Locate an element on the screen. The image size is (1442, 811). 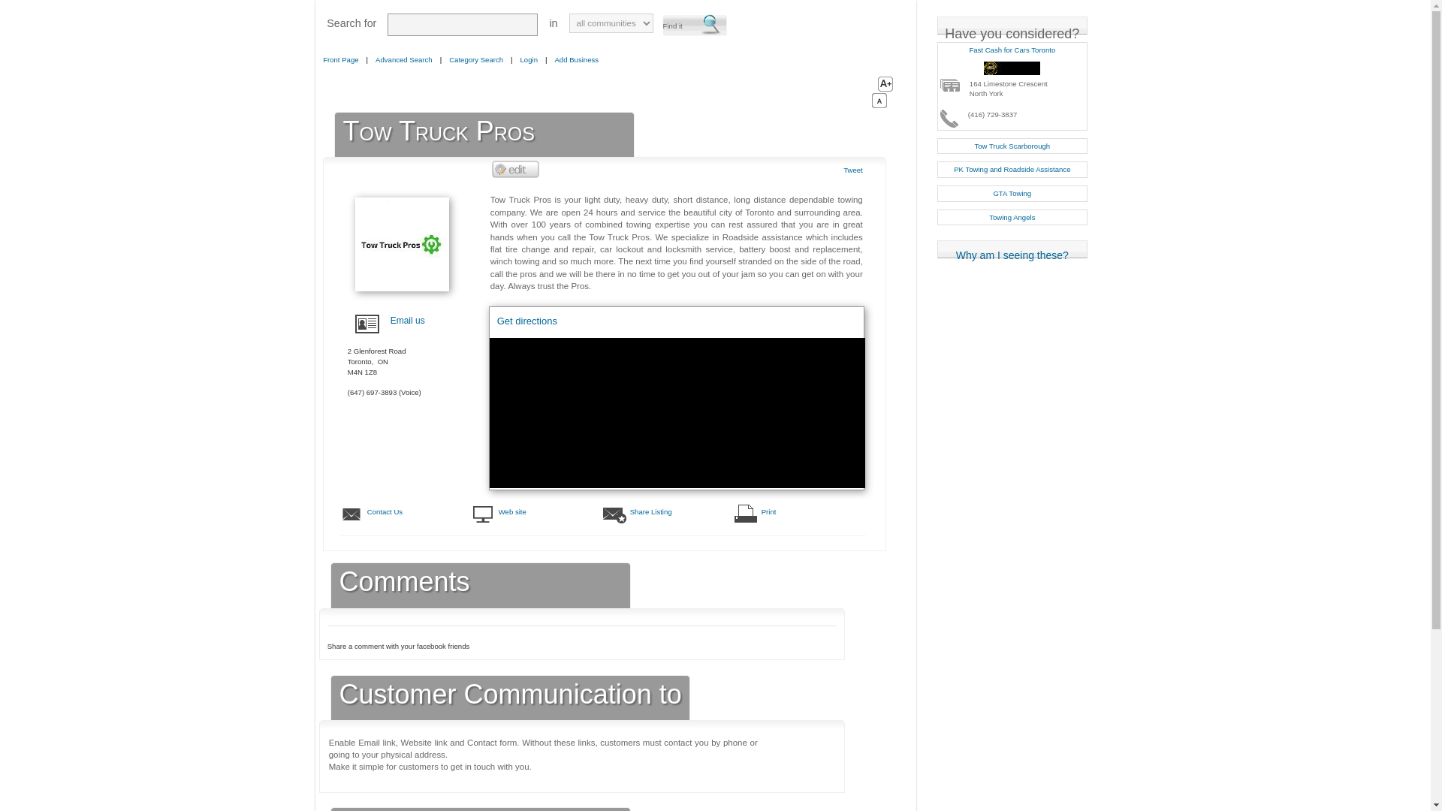
Why am I seeing these? is located at coordinates (1012, 249).